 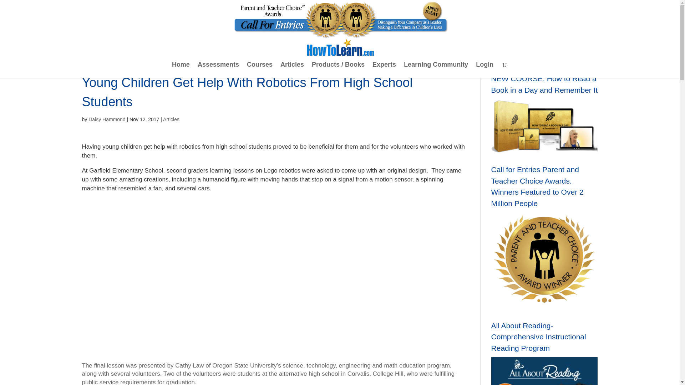 I want to click on Advertisement, so click(x=273, y=314).